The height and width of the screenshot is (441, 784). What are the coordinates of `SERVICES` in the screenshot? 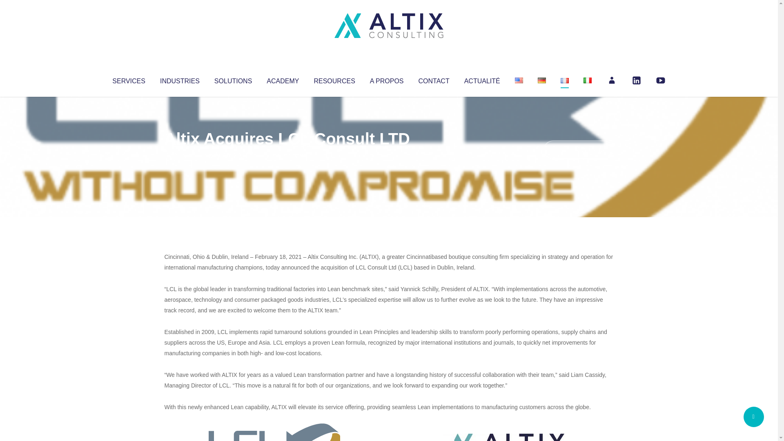 It's located at (128, 79).